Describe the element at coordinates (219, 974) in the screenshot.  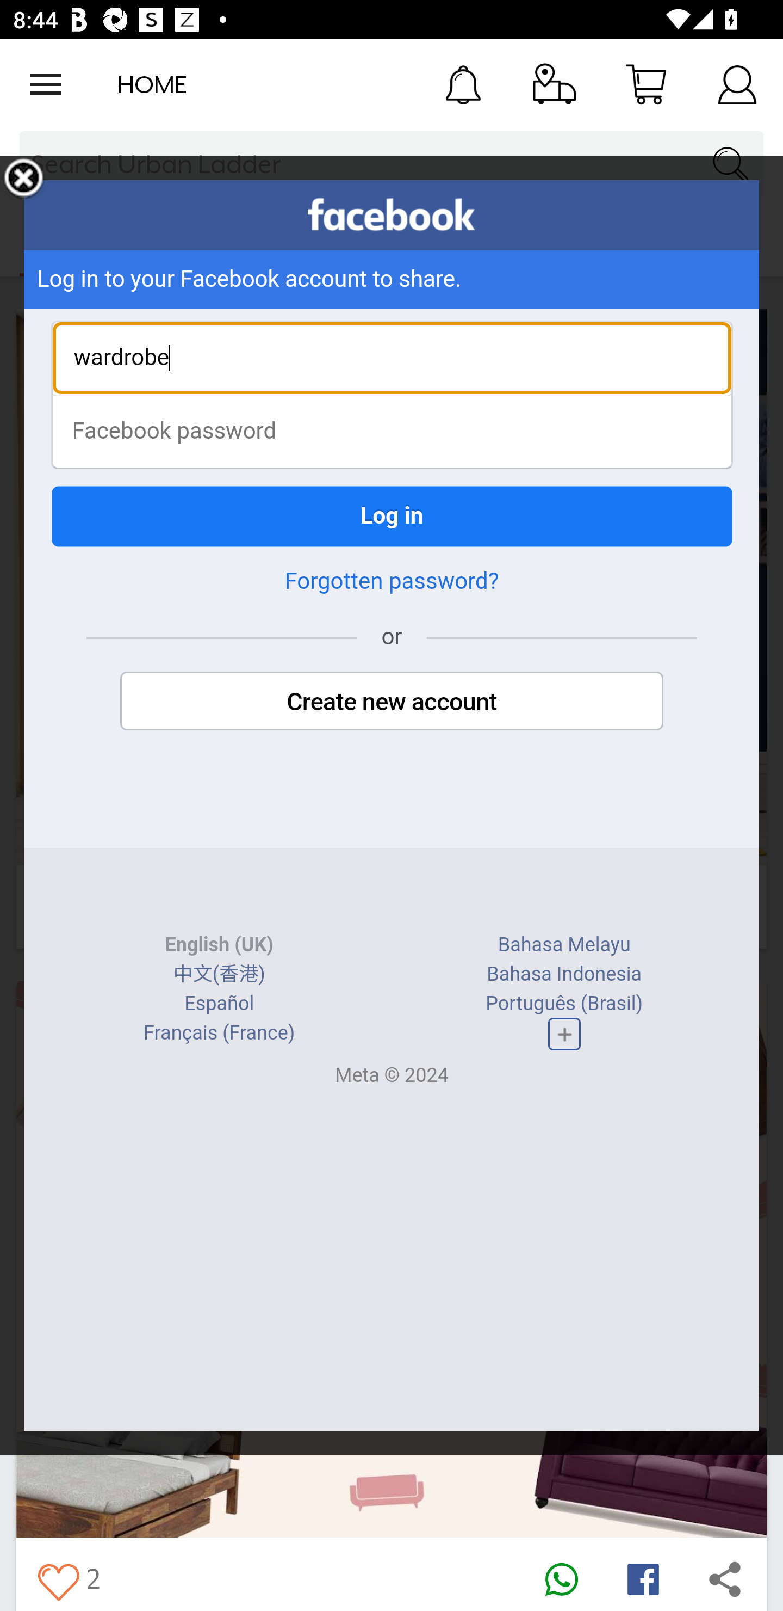
I see `中文(香港)` at that location.